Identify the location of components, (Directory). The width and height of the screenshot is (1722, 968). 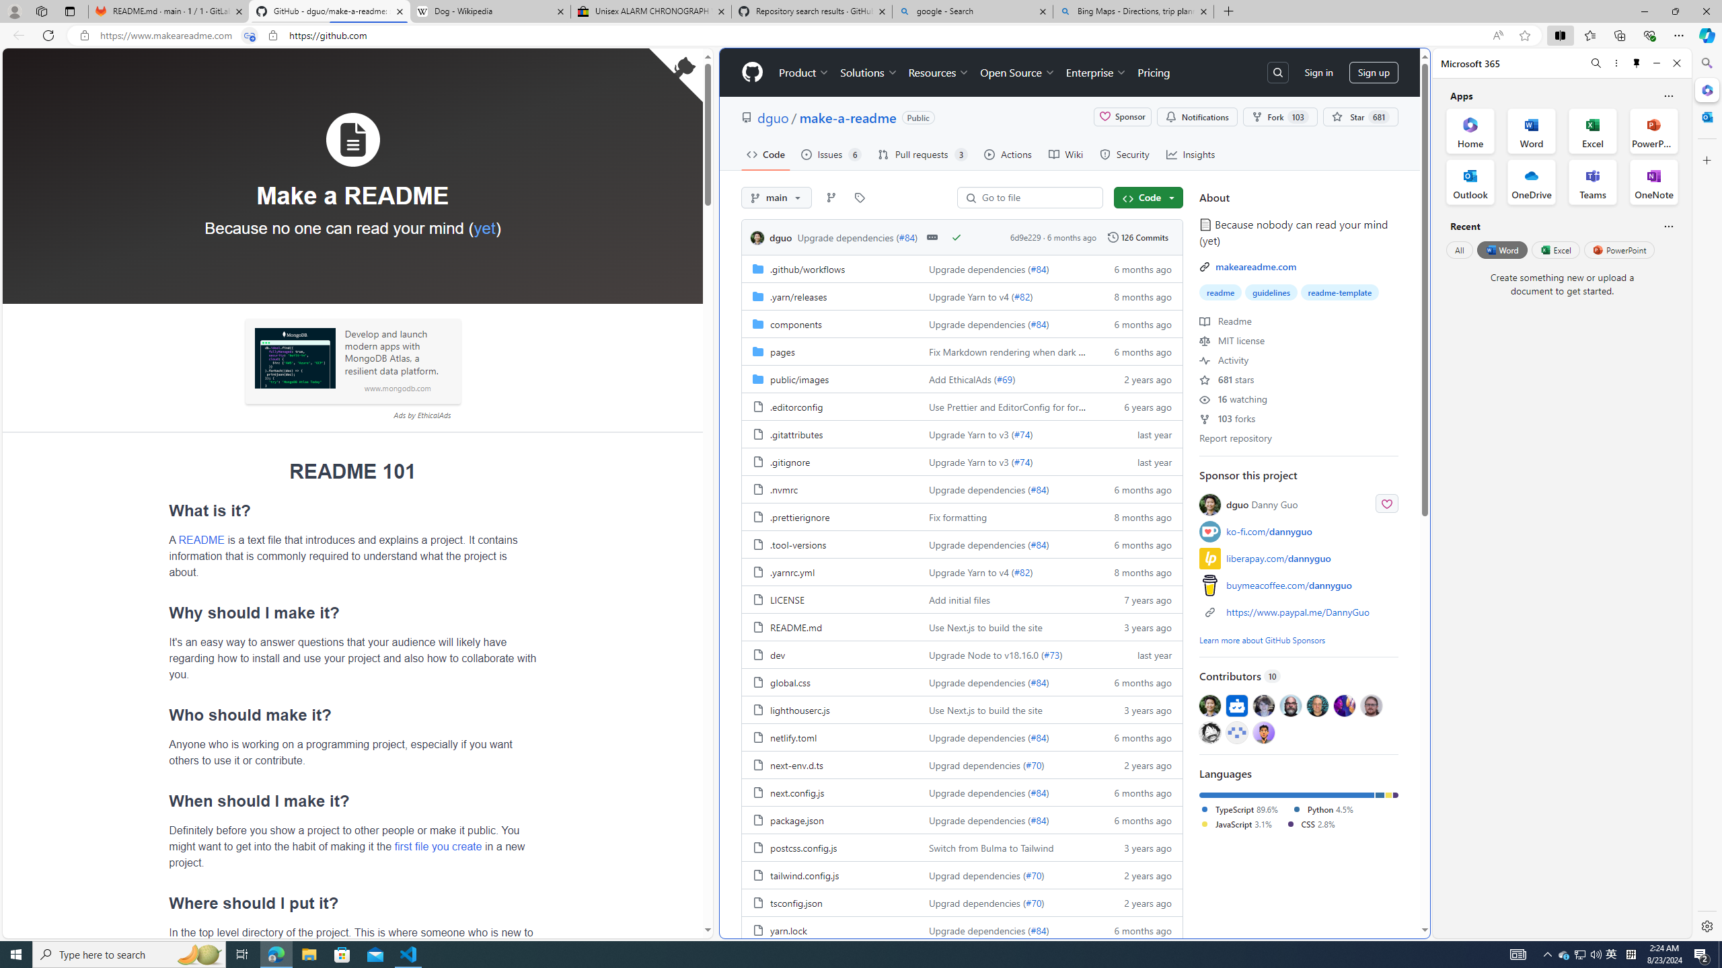
(830, 323).